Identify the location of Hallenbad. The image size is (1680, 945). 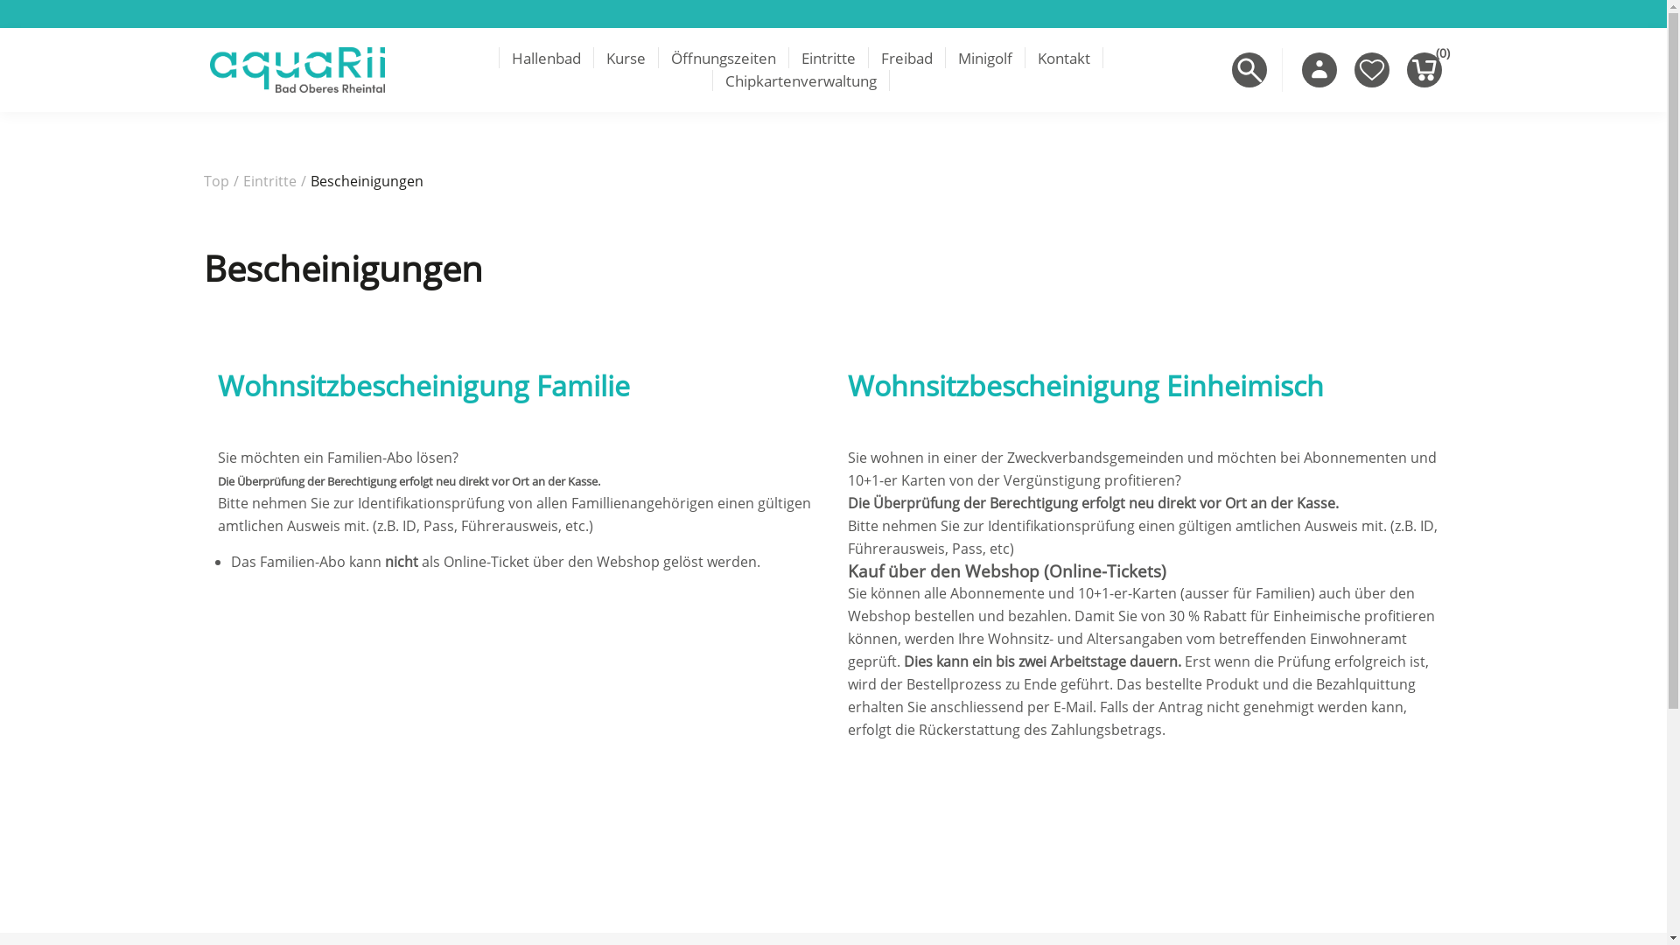
(546, 59).